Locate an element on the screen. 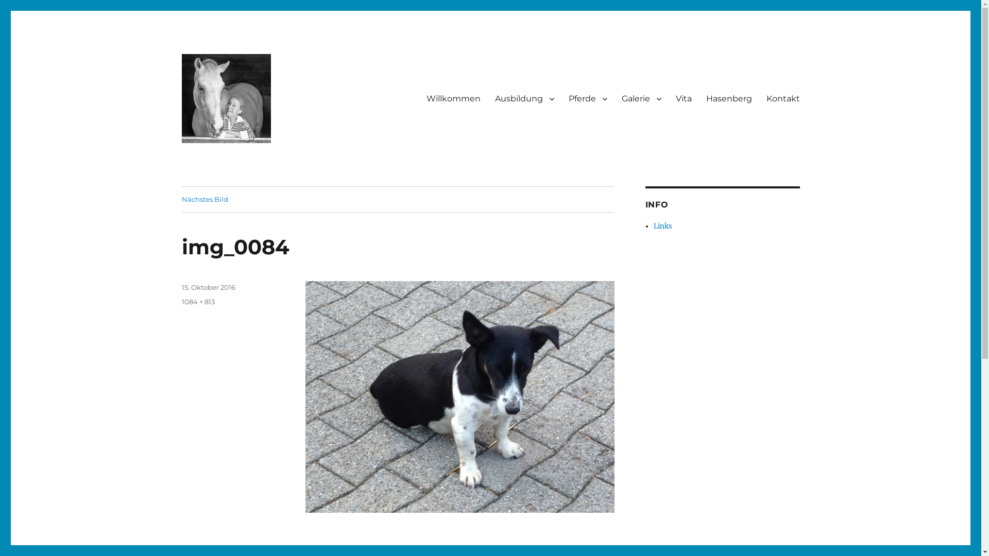  Links is located at coordinates (663, 227).